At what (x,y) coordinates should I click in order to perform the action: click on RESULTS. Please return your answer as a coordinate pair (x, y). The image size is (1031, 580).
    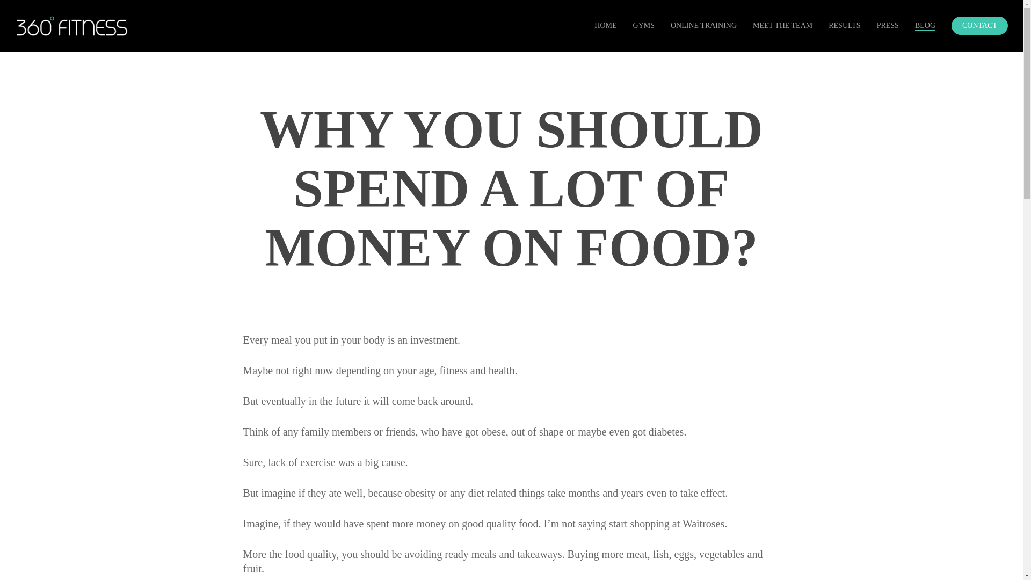
    Looking at the image, I should click on (844, 26).